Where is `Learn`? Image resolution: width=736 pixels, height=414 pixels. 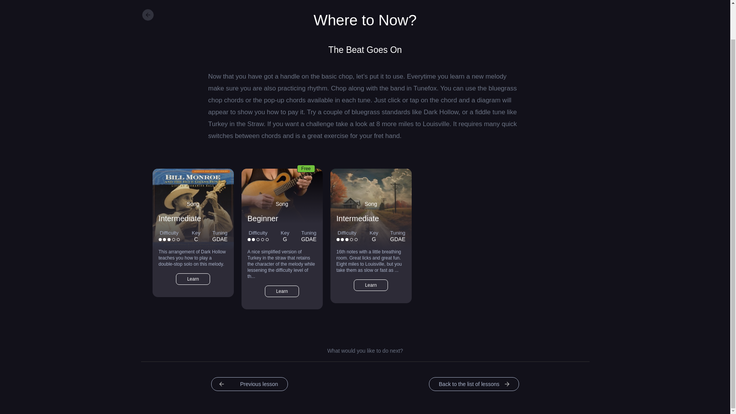 Learn is located at coordinates (192, 279).